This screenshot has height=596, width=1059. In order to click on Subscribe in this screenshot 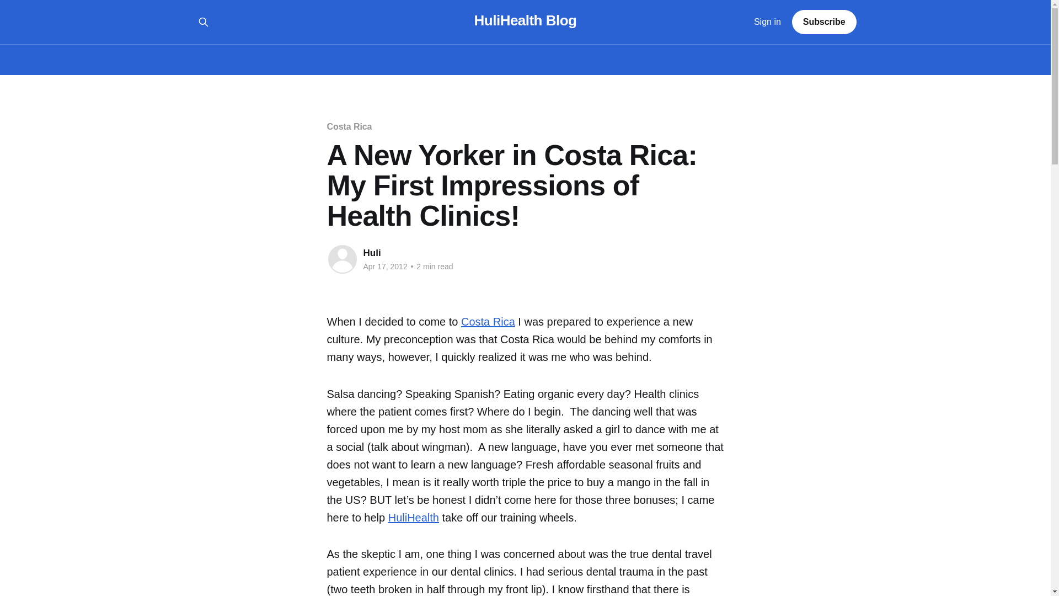, I will do `click(824, 22)`.